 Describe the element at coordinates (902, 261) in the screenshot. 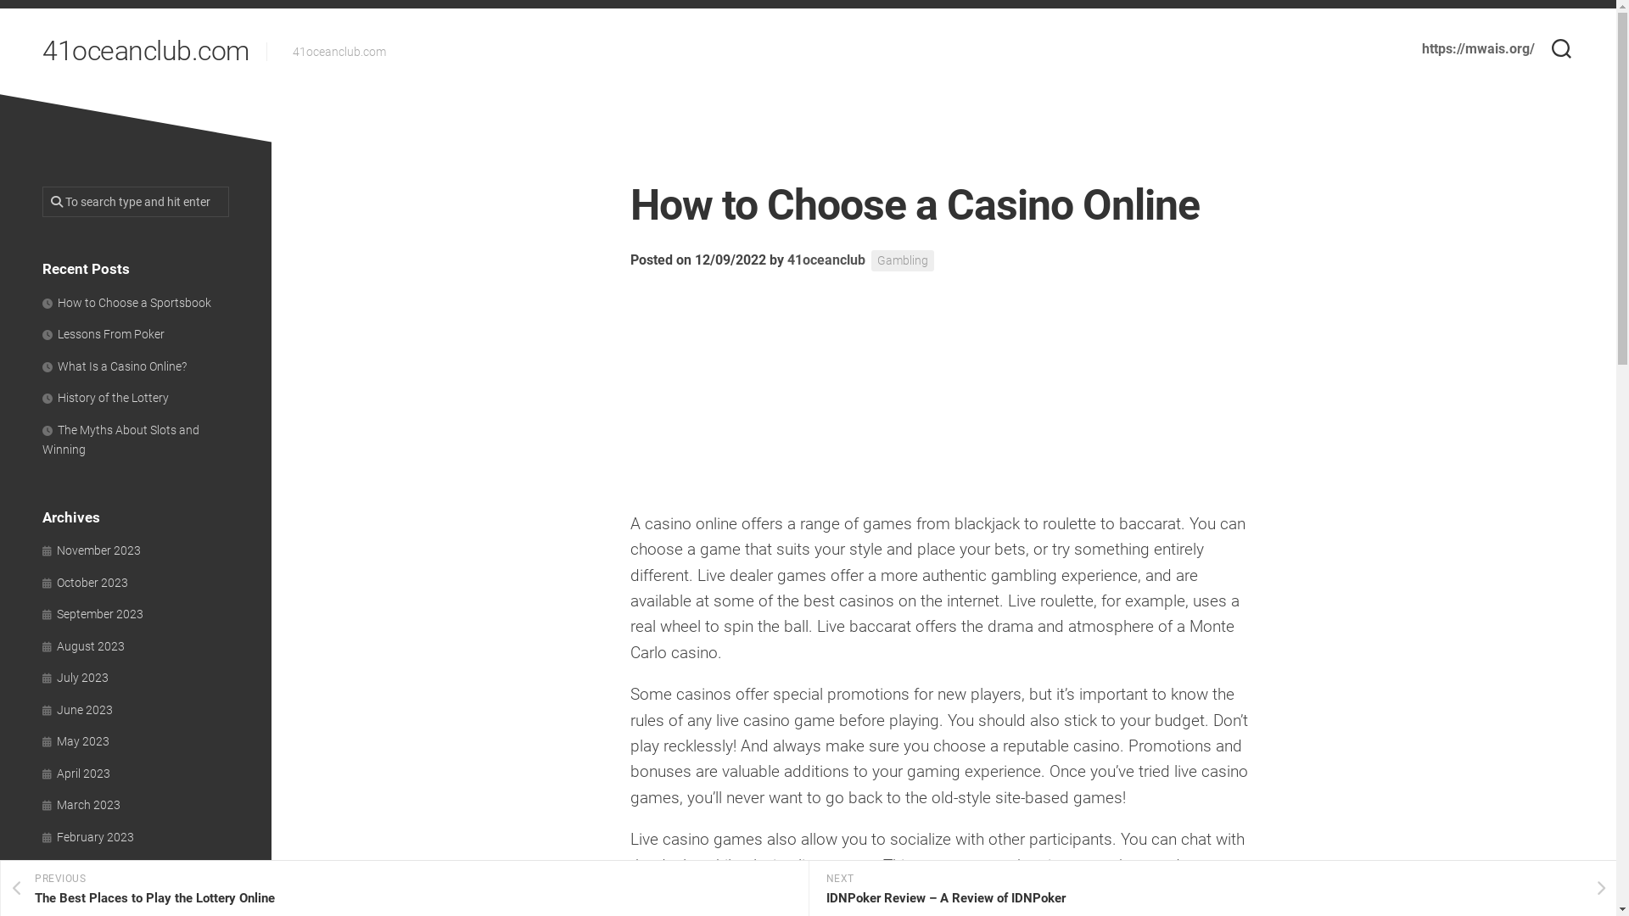

I see `Gambling` at that location.